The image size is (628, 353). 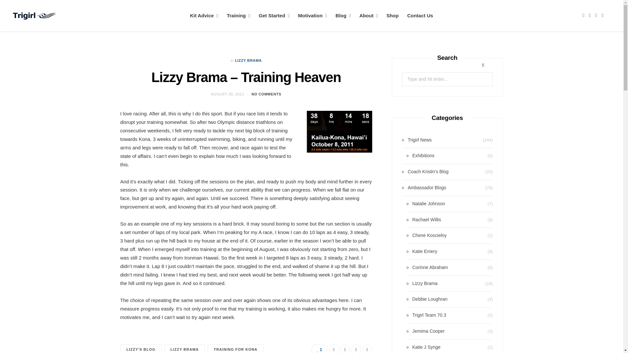 I want to click on Triathlon Tips for Beginners, so click(x=274, y=16).